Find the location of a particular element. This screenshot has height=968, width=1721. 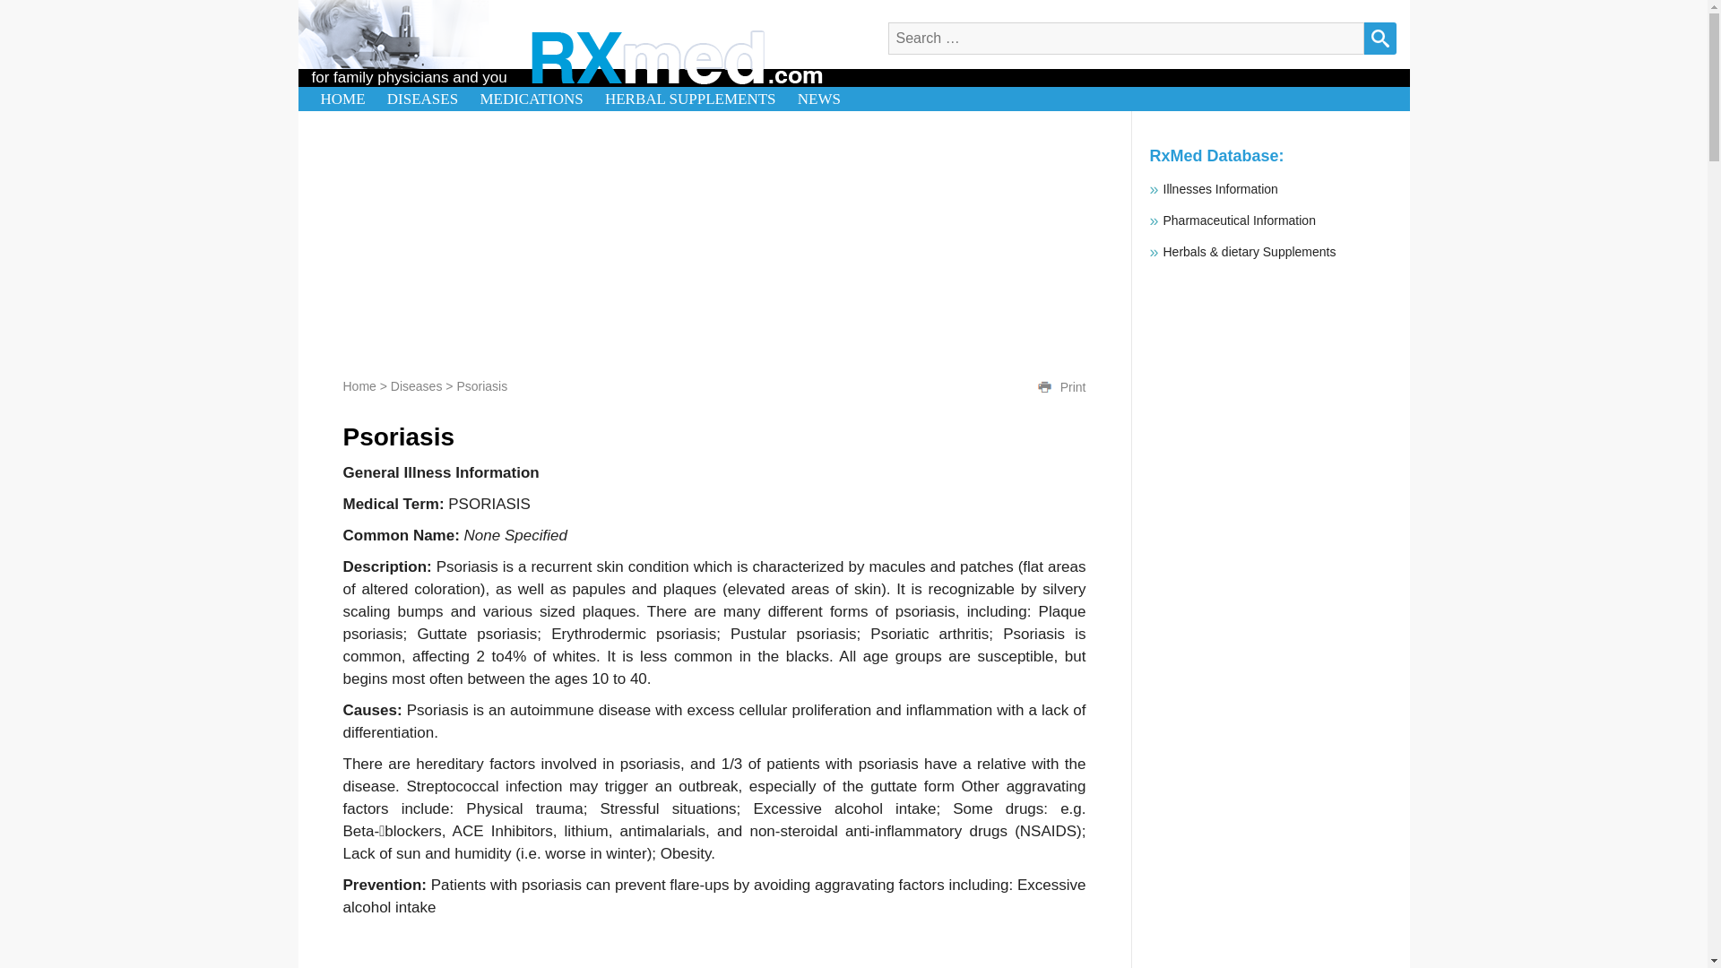

MEDICATIONS is located at coordinates (531, 99).